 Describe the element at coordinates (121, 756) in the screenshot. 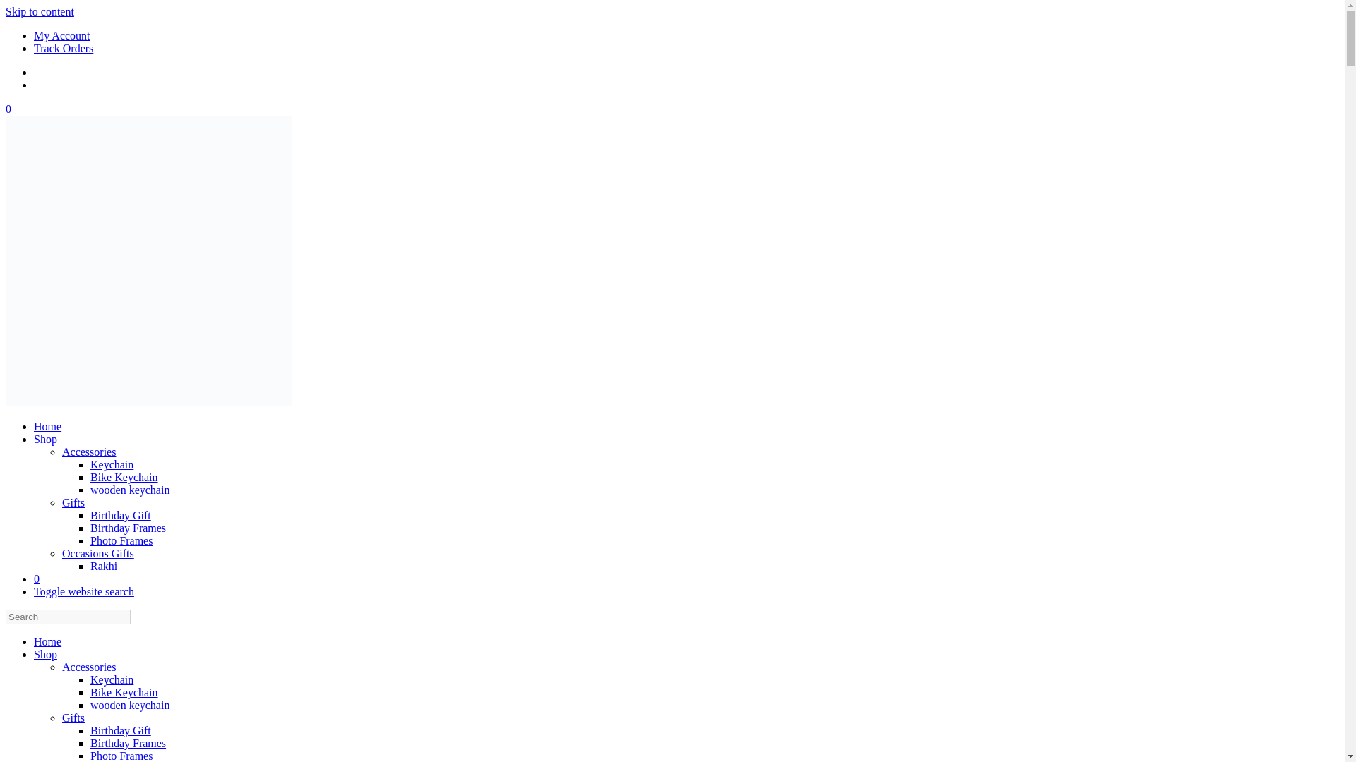

I see `Photo Frames` at that location.